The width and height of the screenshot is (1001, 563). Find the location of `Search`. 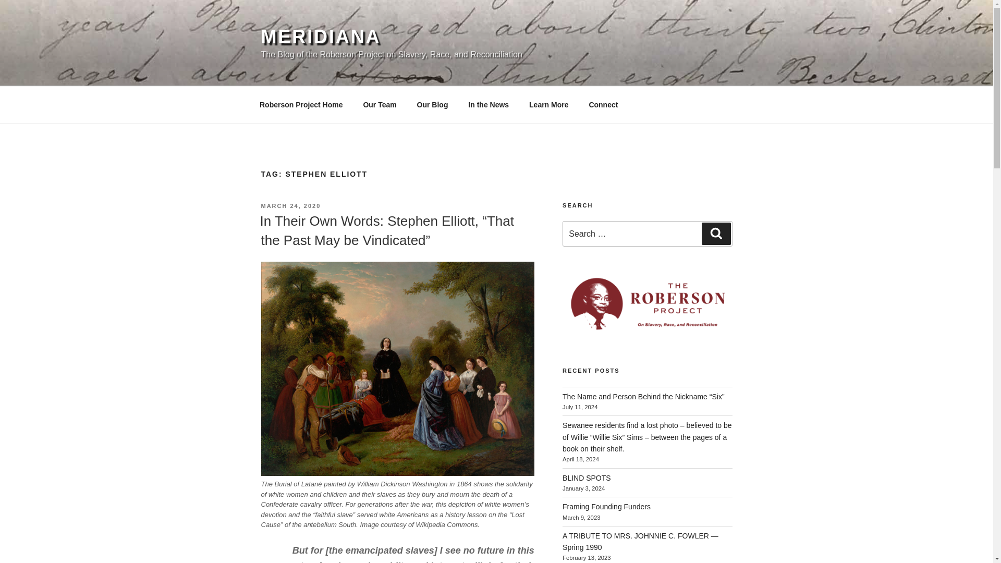

Search is located at coordinates (716, 233).